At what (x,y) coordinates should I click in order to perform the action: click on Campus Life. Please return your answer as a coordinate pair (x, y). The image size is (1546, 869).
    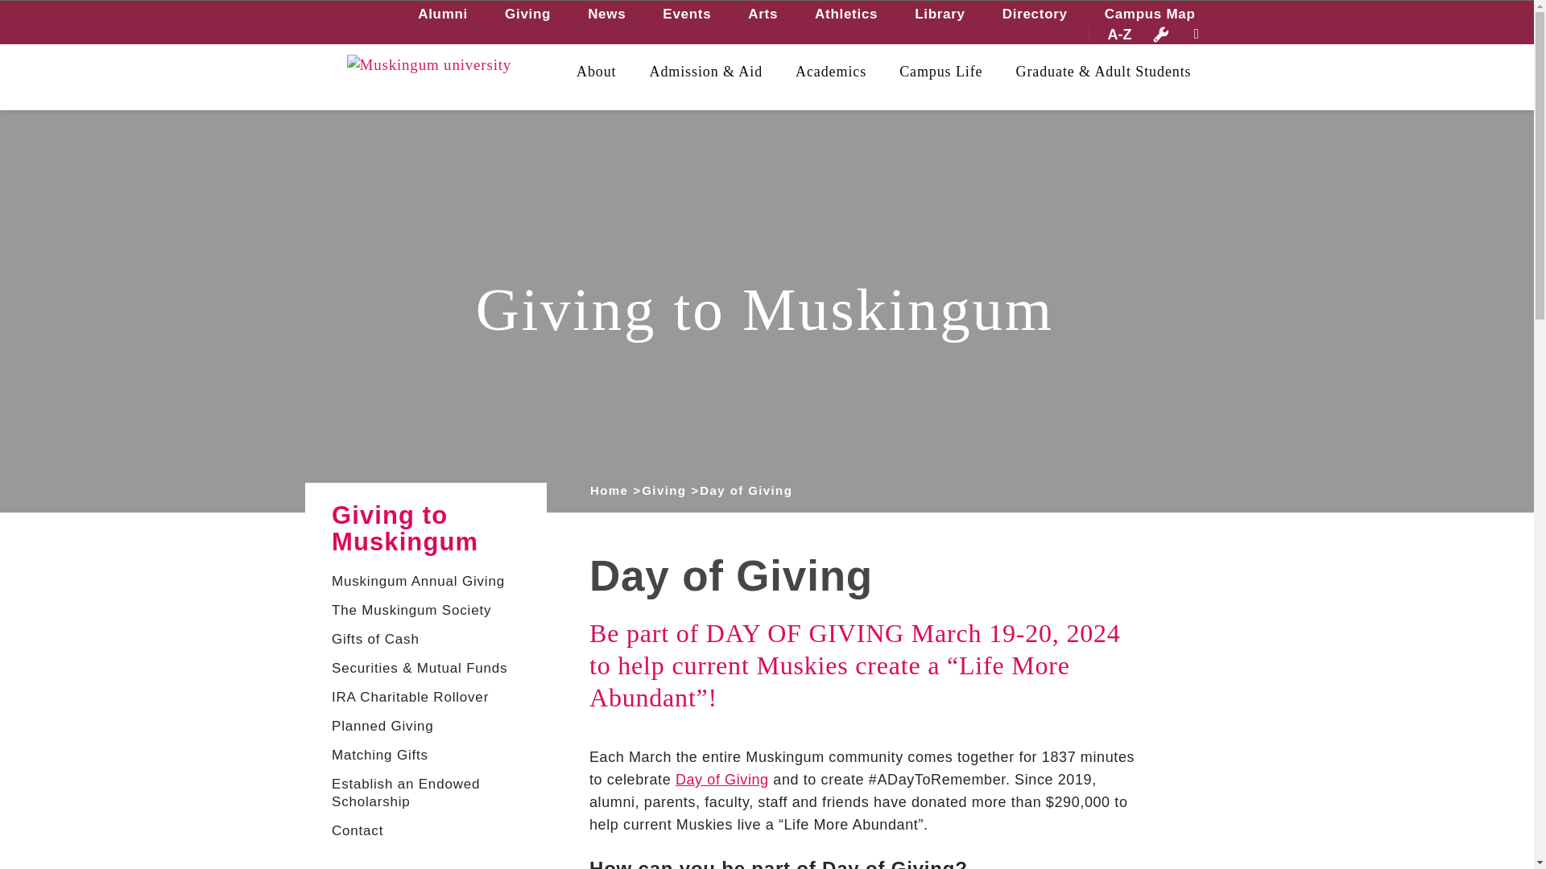
    Looking at the image, I should click on (940, 71).